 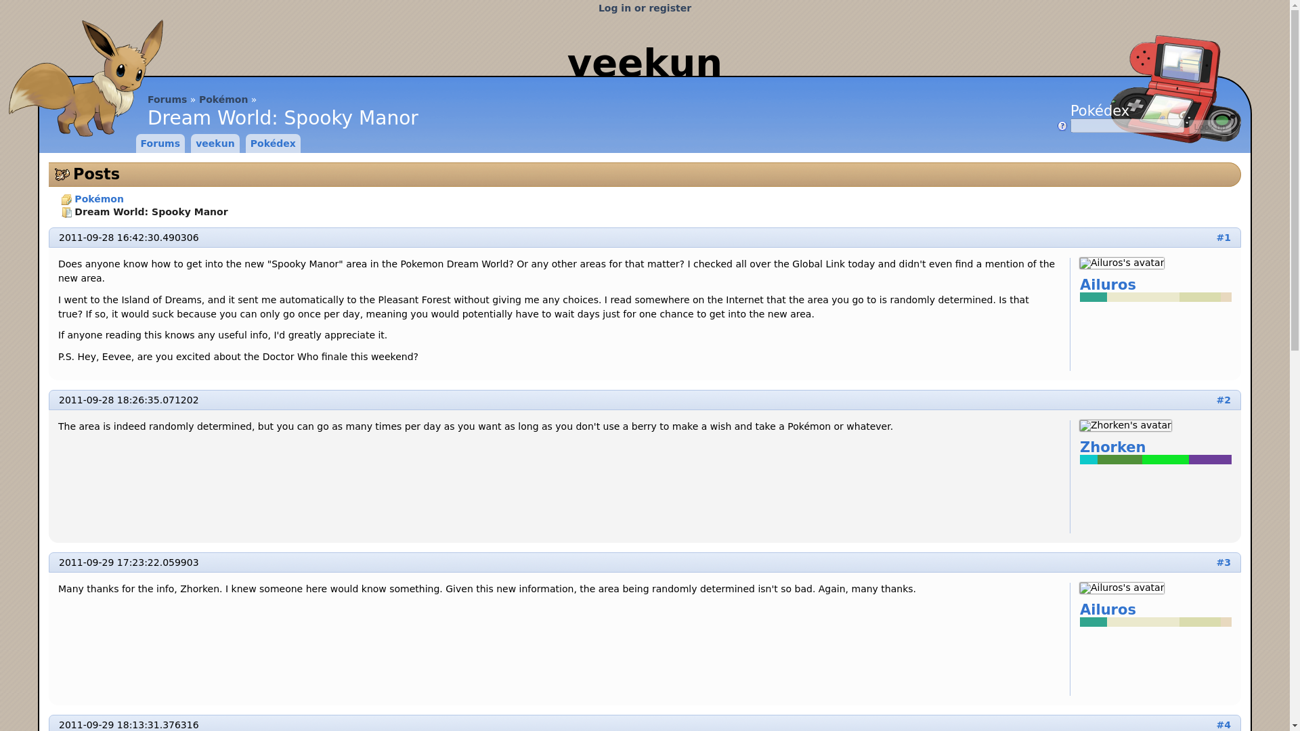 I want to click on Forums, so click(x=160, y=143).